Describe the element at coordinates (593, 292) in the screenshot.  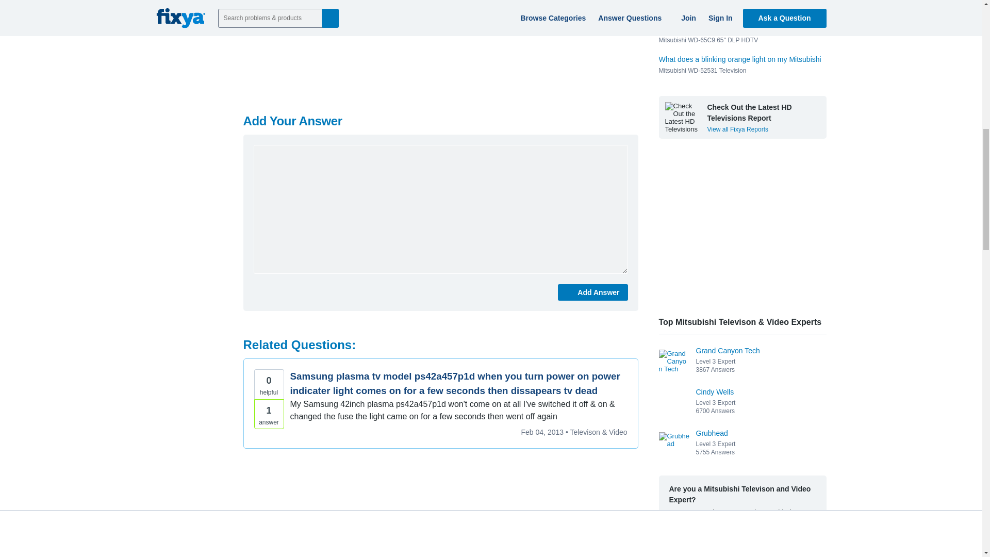
I see `Add Answer` at that location.